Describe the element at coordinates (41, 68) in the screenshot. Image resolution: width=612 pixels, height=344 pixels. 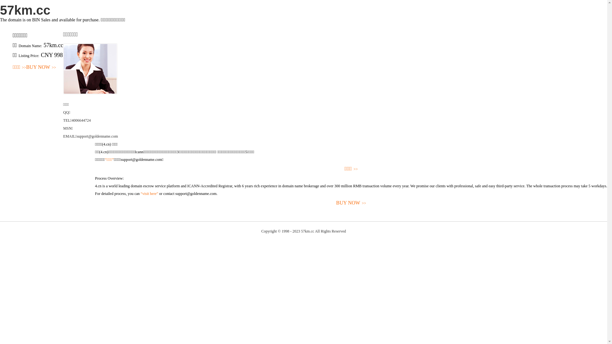
I see `BUY NOW>>` at that location.